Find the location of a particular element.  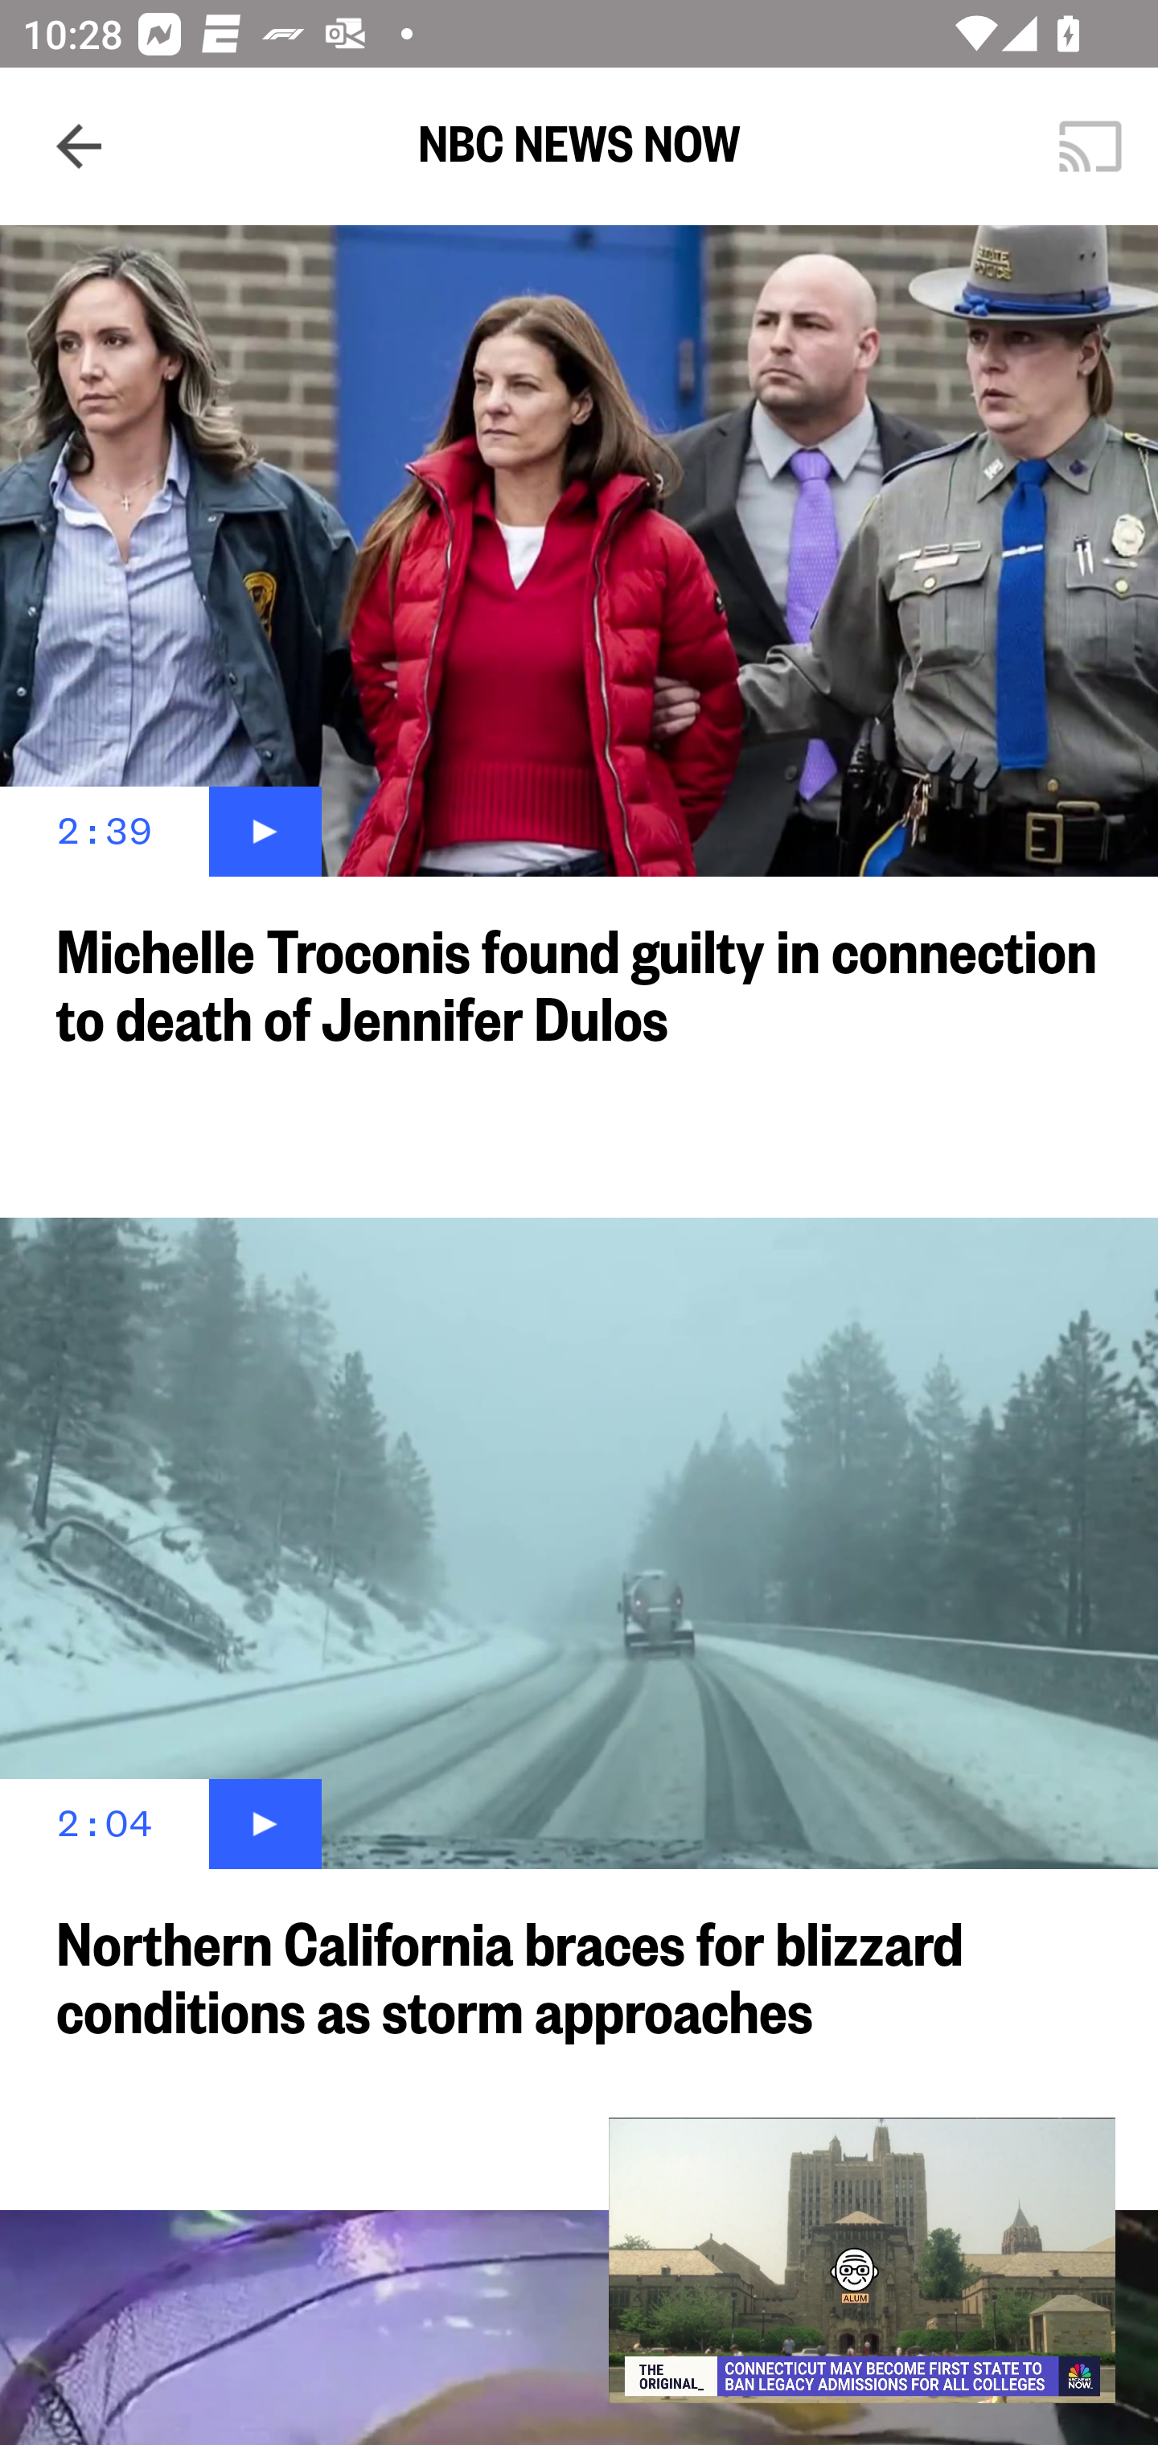

Cast. Disconnected is located at coordinates (1090, 146).